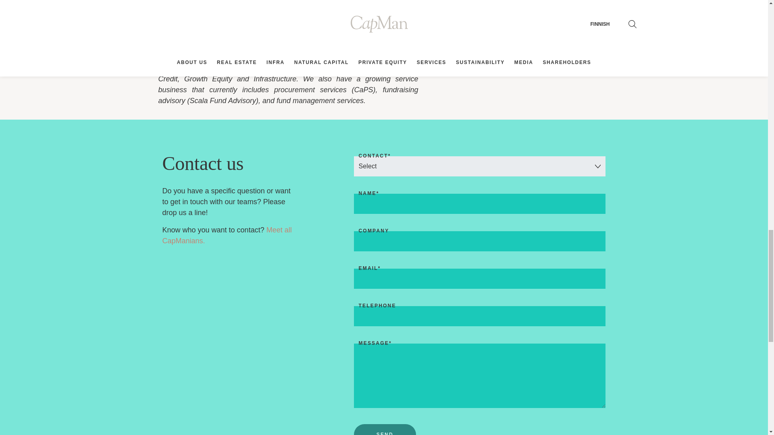 The image size is (774, 435). I want to click on Send, so click(385, 429).